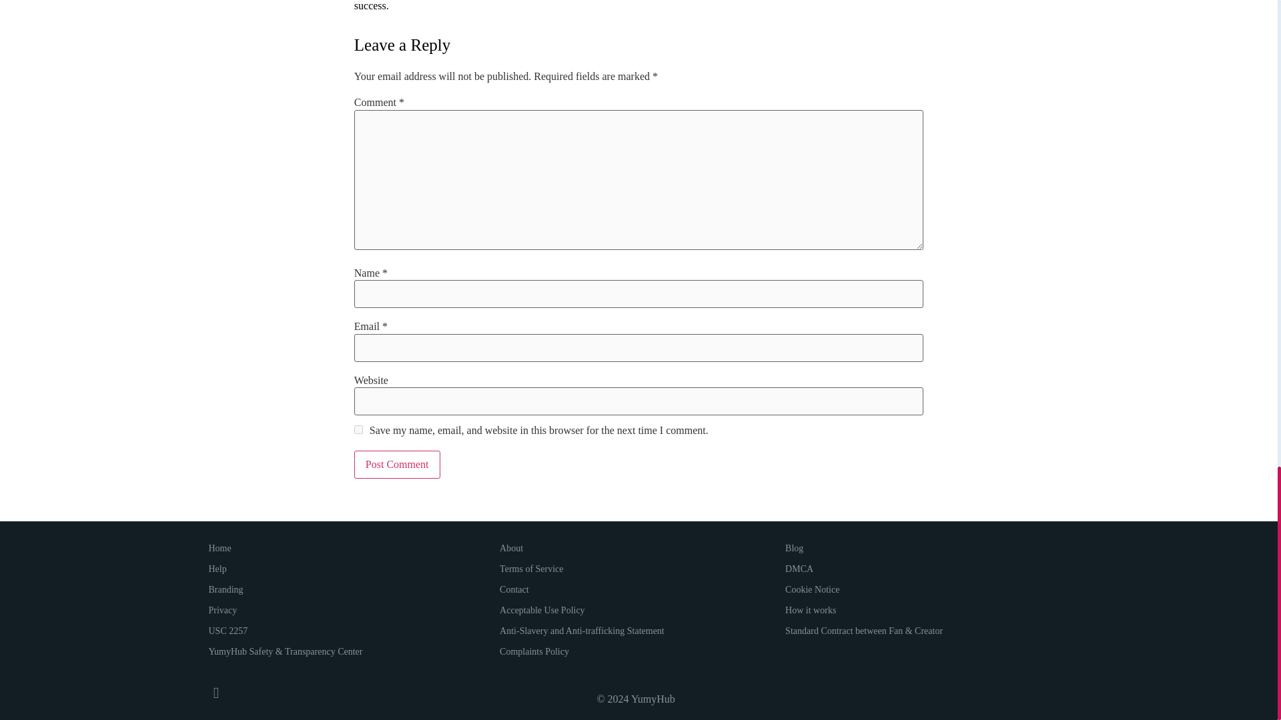 This screenshot has height=720, width=1281. Describe the element at coordinates (799, 569) in the screenshot. I see `DMCA` at that location.